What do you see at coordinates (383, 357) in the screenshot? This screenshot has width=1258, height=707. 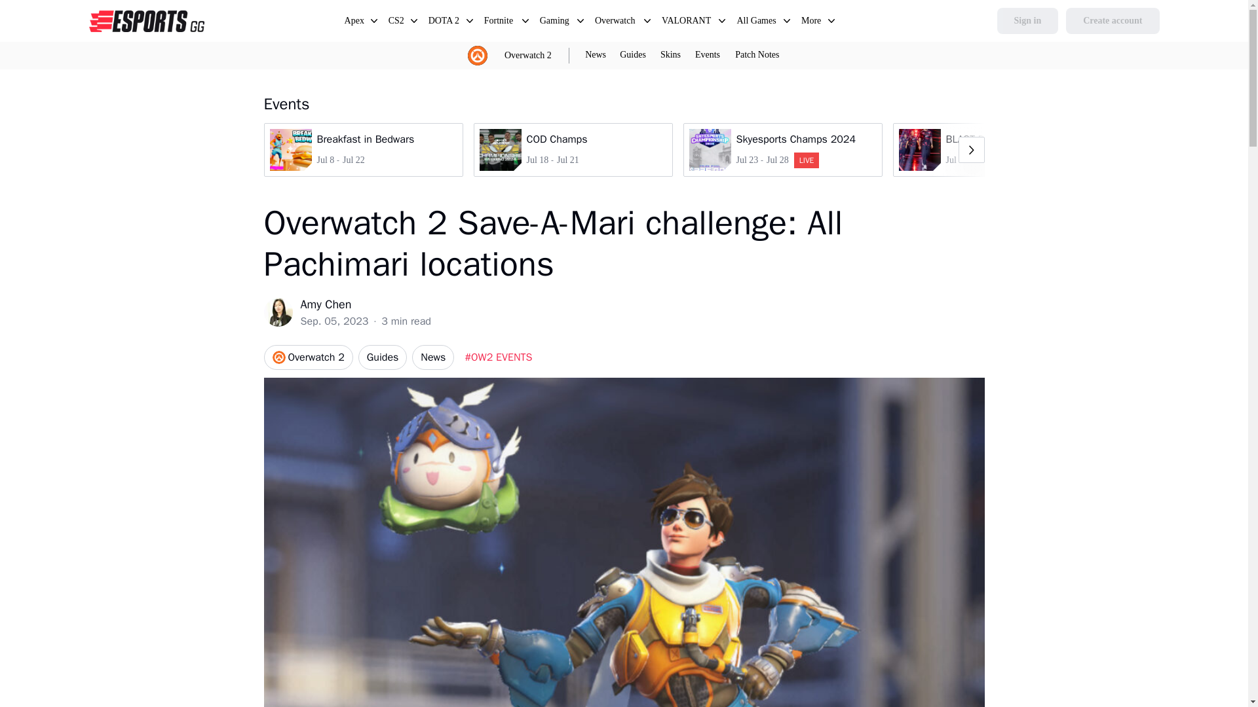 I see `Overwatch` at bounding box center [383, 357].